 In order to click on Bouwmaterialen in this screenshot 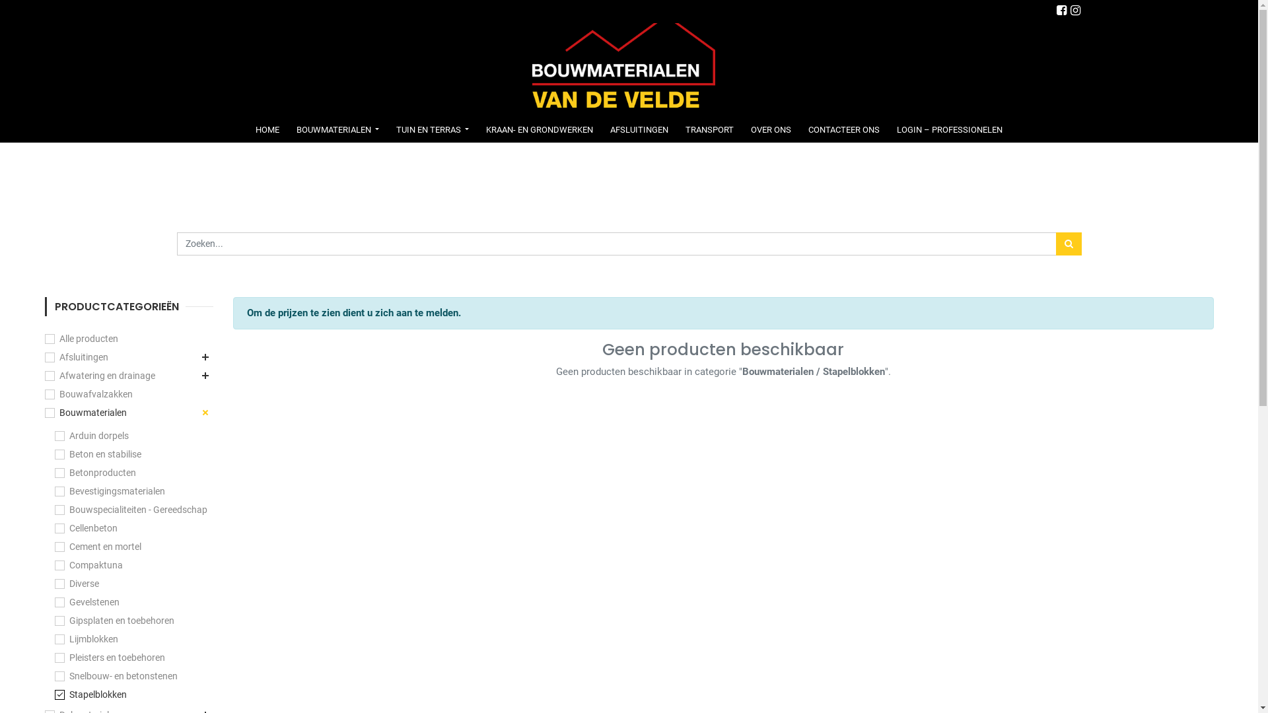, I will do `click(86, 413)`.